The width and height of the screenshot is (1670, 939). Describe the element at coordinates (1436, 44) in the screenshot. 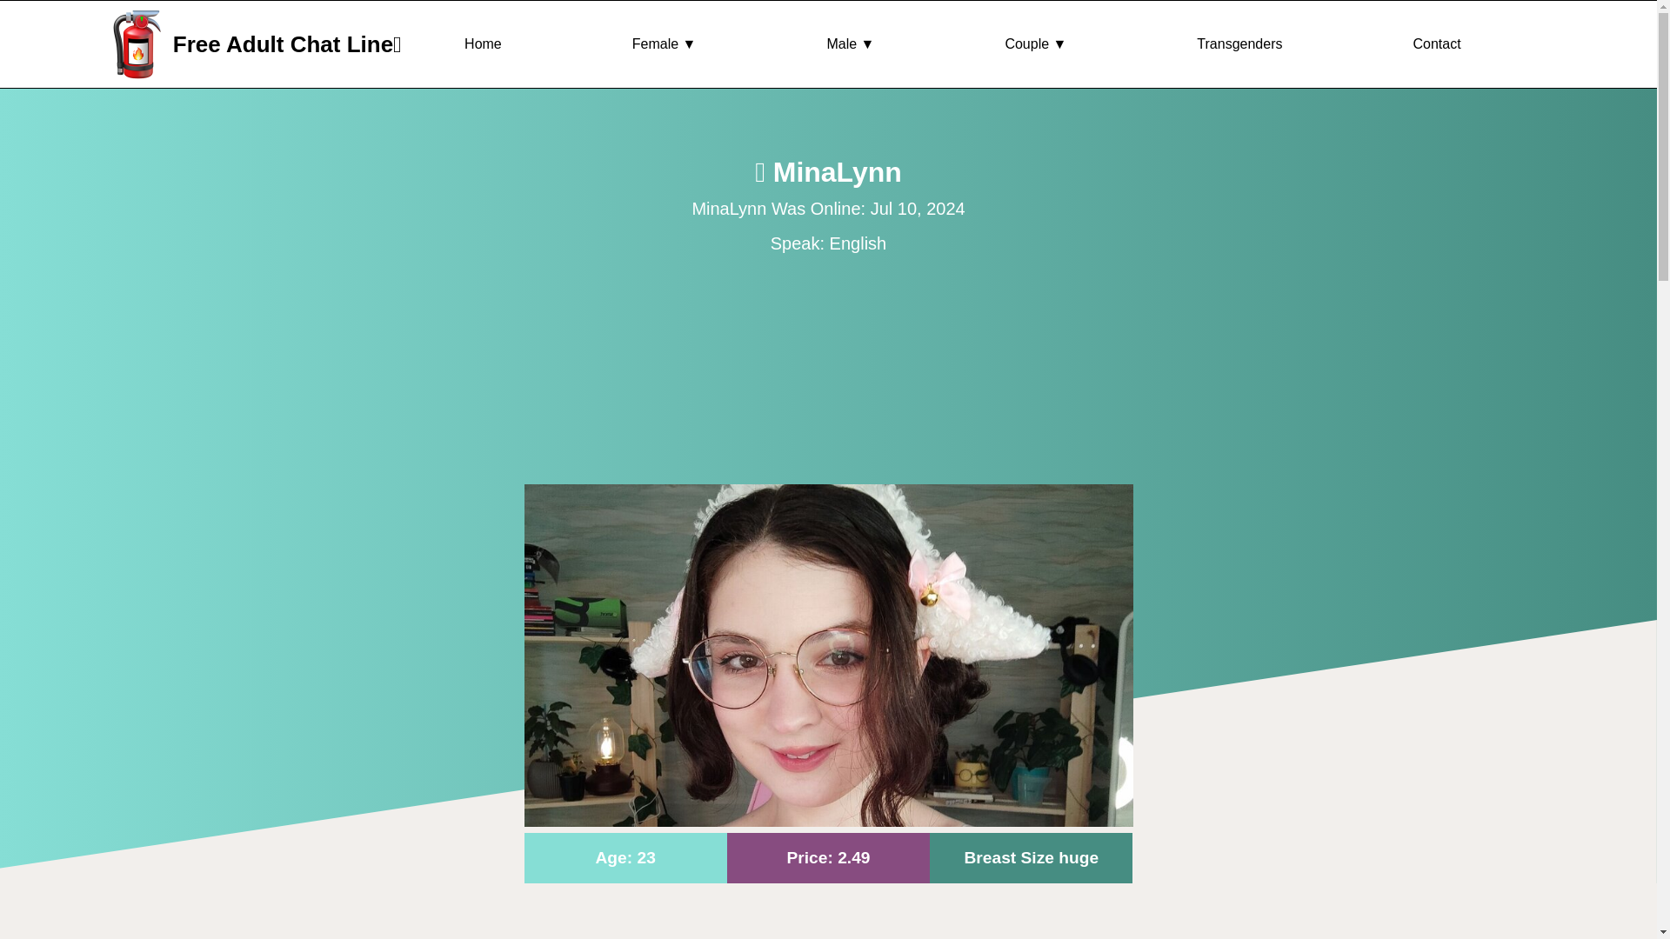

I see `Contact` at that location.